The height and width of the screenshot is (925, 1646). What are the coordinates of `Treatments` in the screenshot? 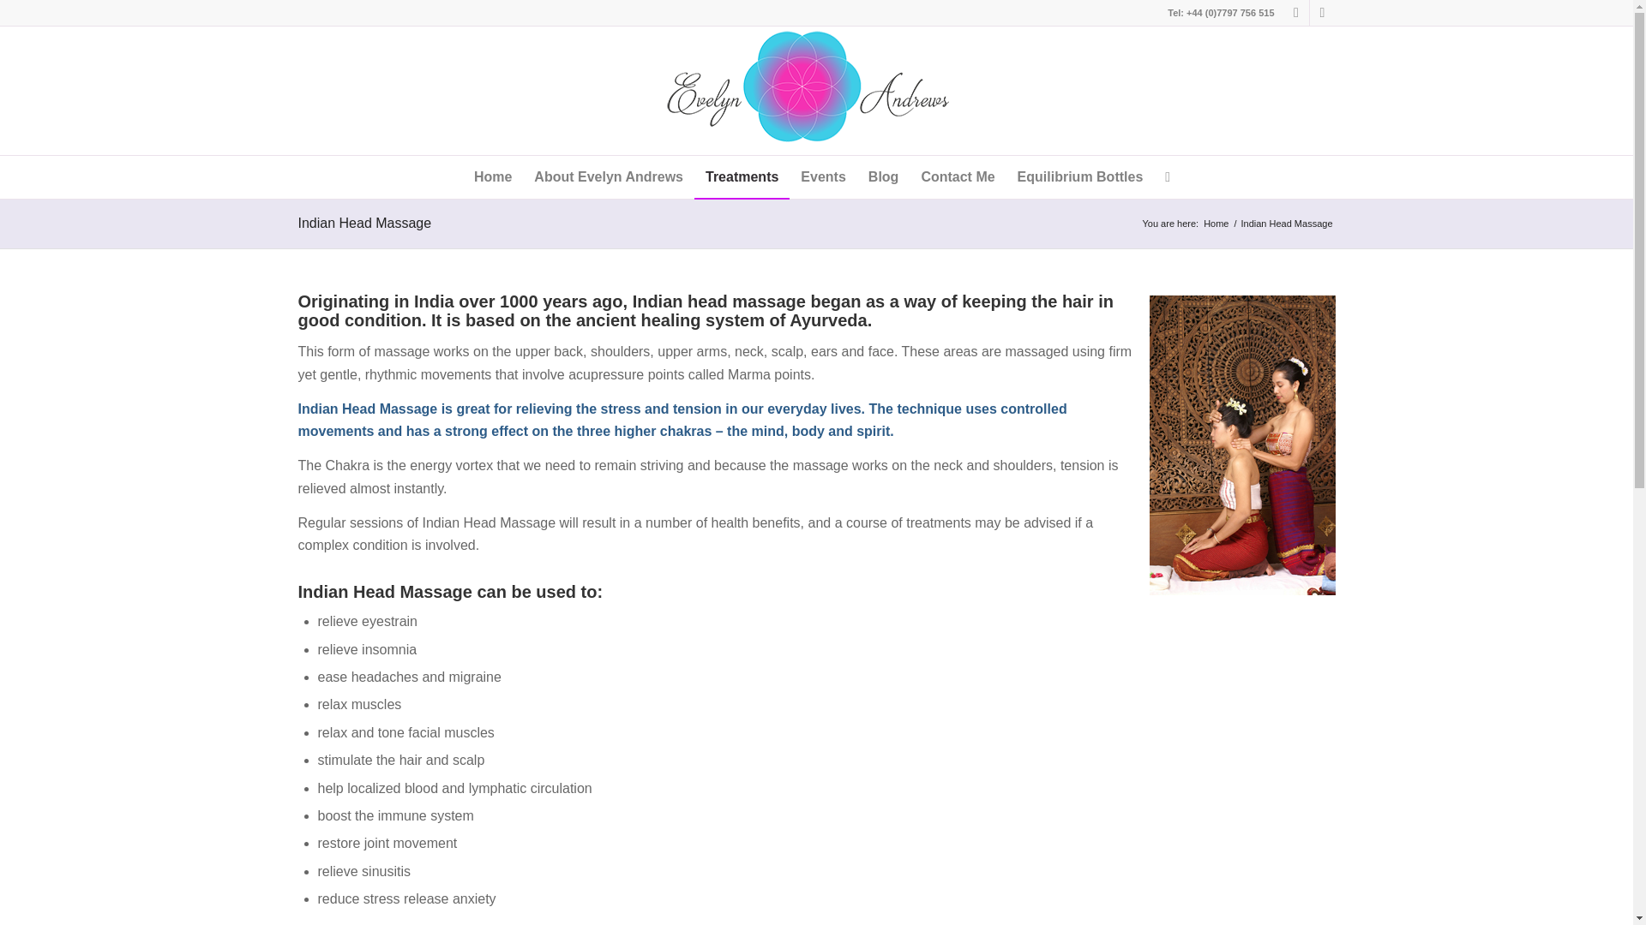 It's located at (742, 177).